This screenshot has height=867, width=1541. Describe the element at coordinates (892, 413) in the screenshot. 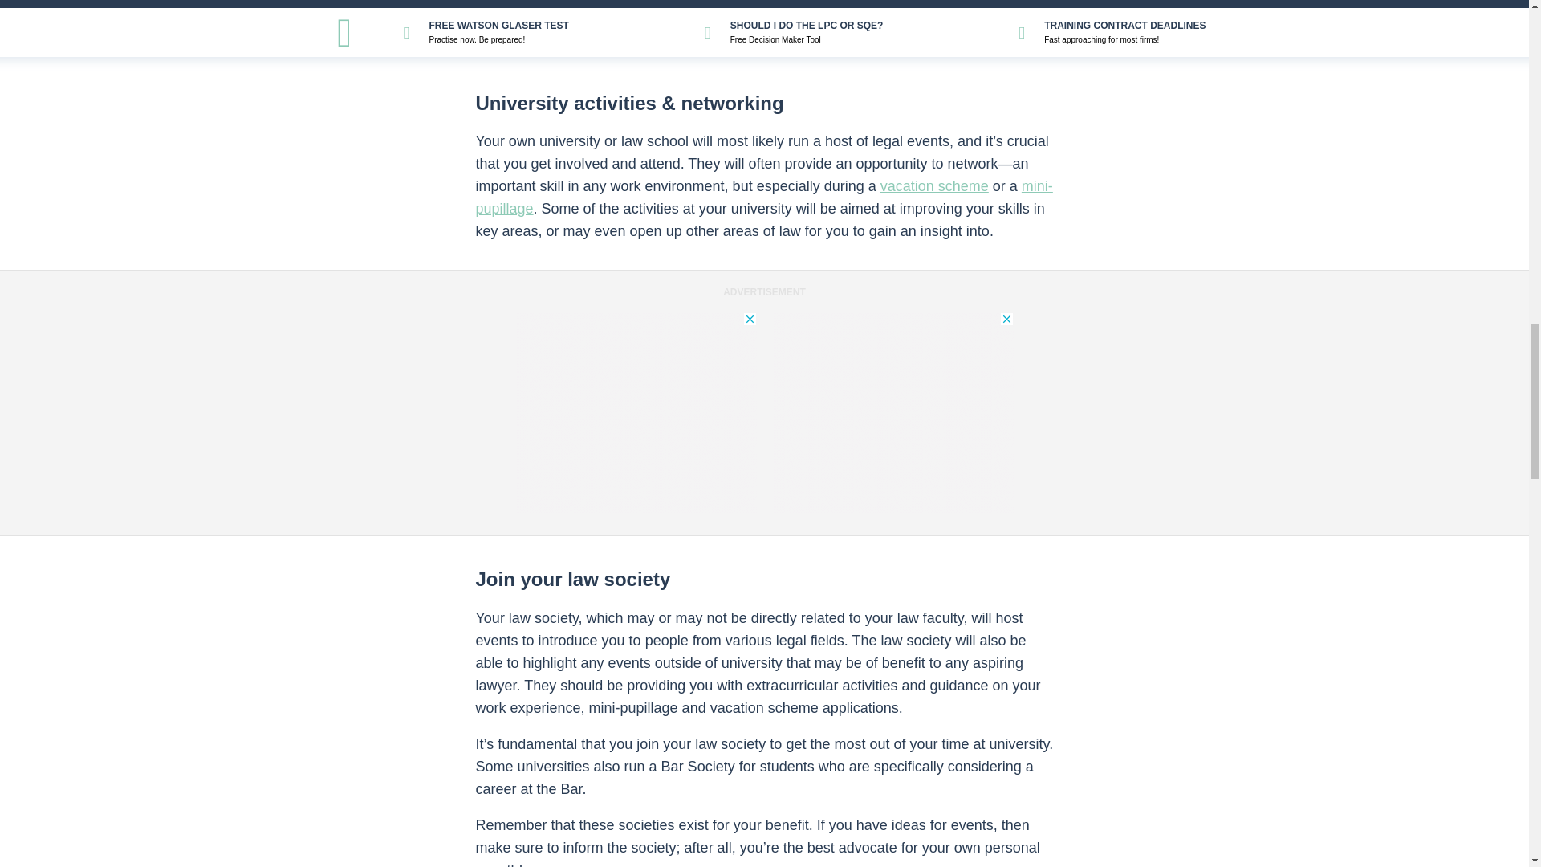

I see `3rd party ad content` at that location.